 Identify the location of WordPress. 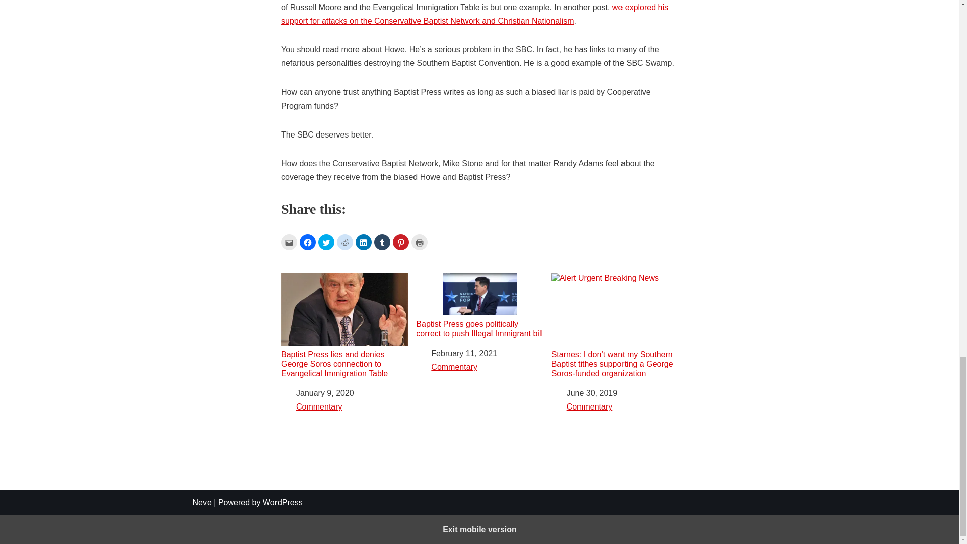
(283, 502).